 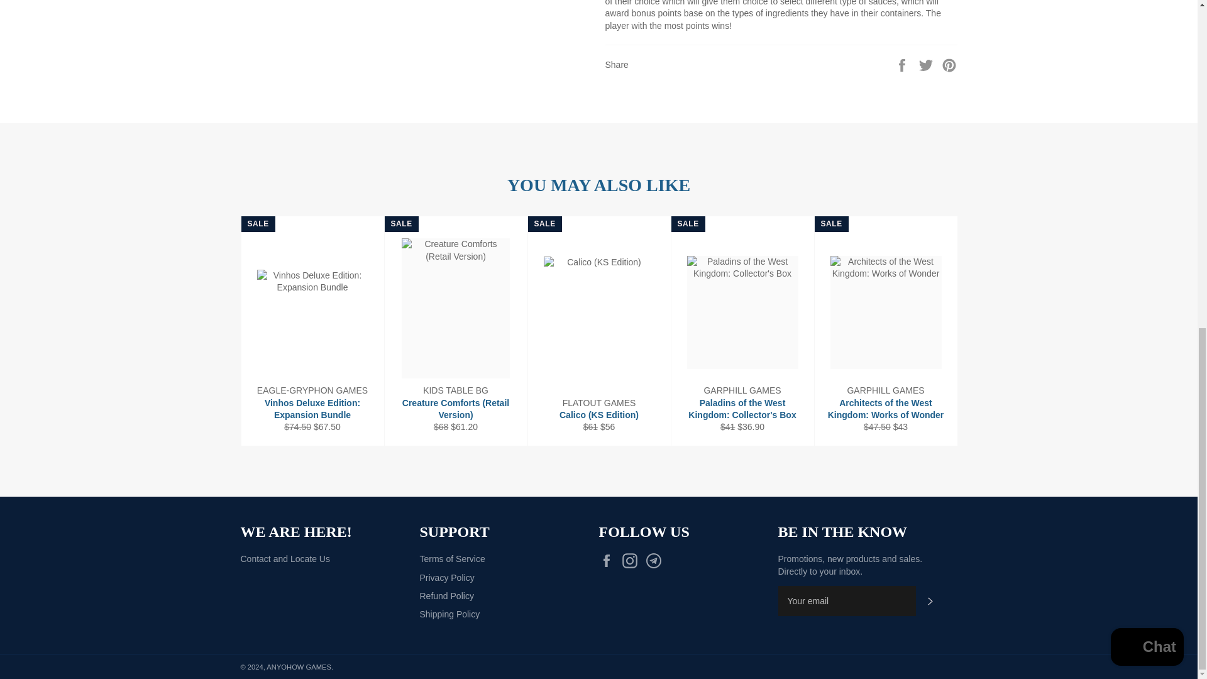 I want to click on ANYOHOW GAMES on Facebook, so click(x=609, y=561).